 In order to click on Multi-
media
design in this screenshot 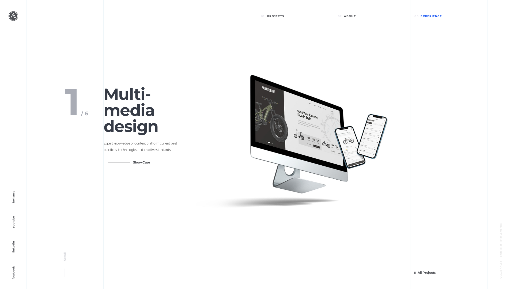, I will do `click(131, 110)`.